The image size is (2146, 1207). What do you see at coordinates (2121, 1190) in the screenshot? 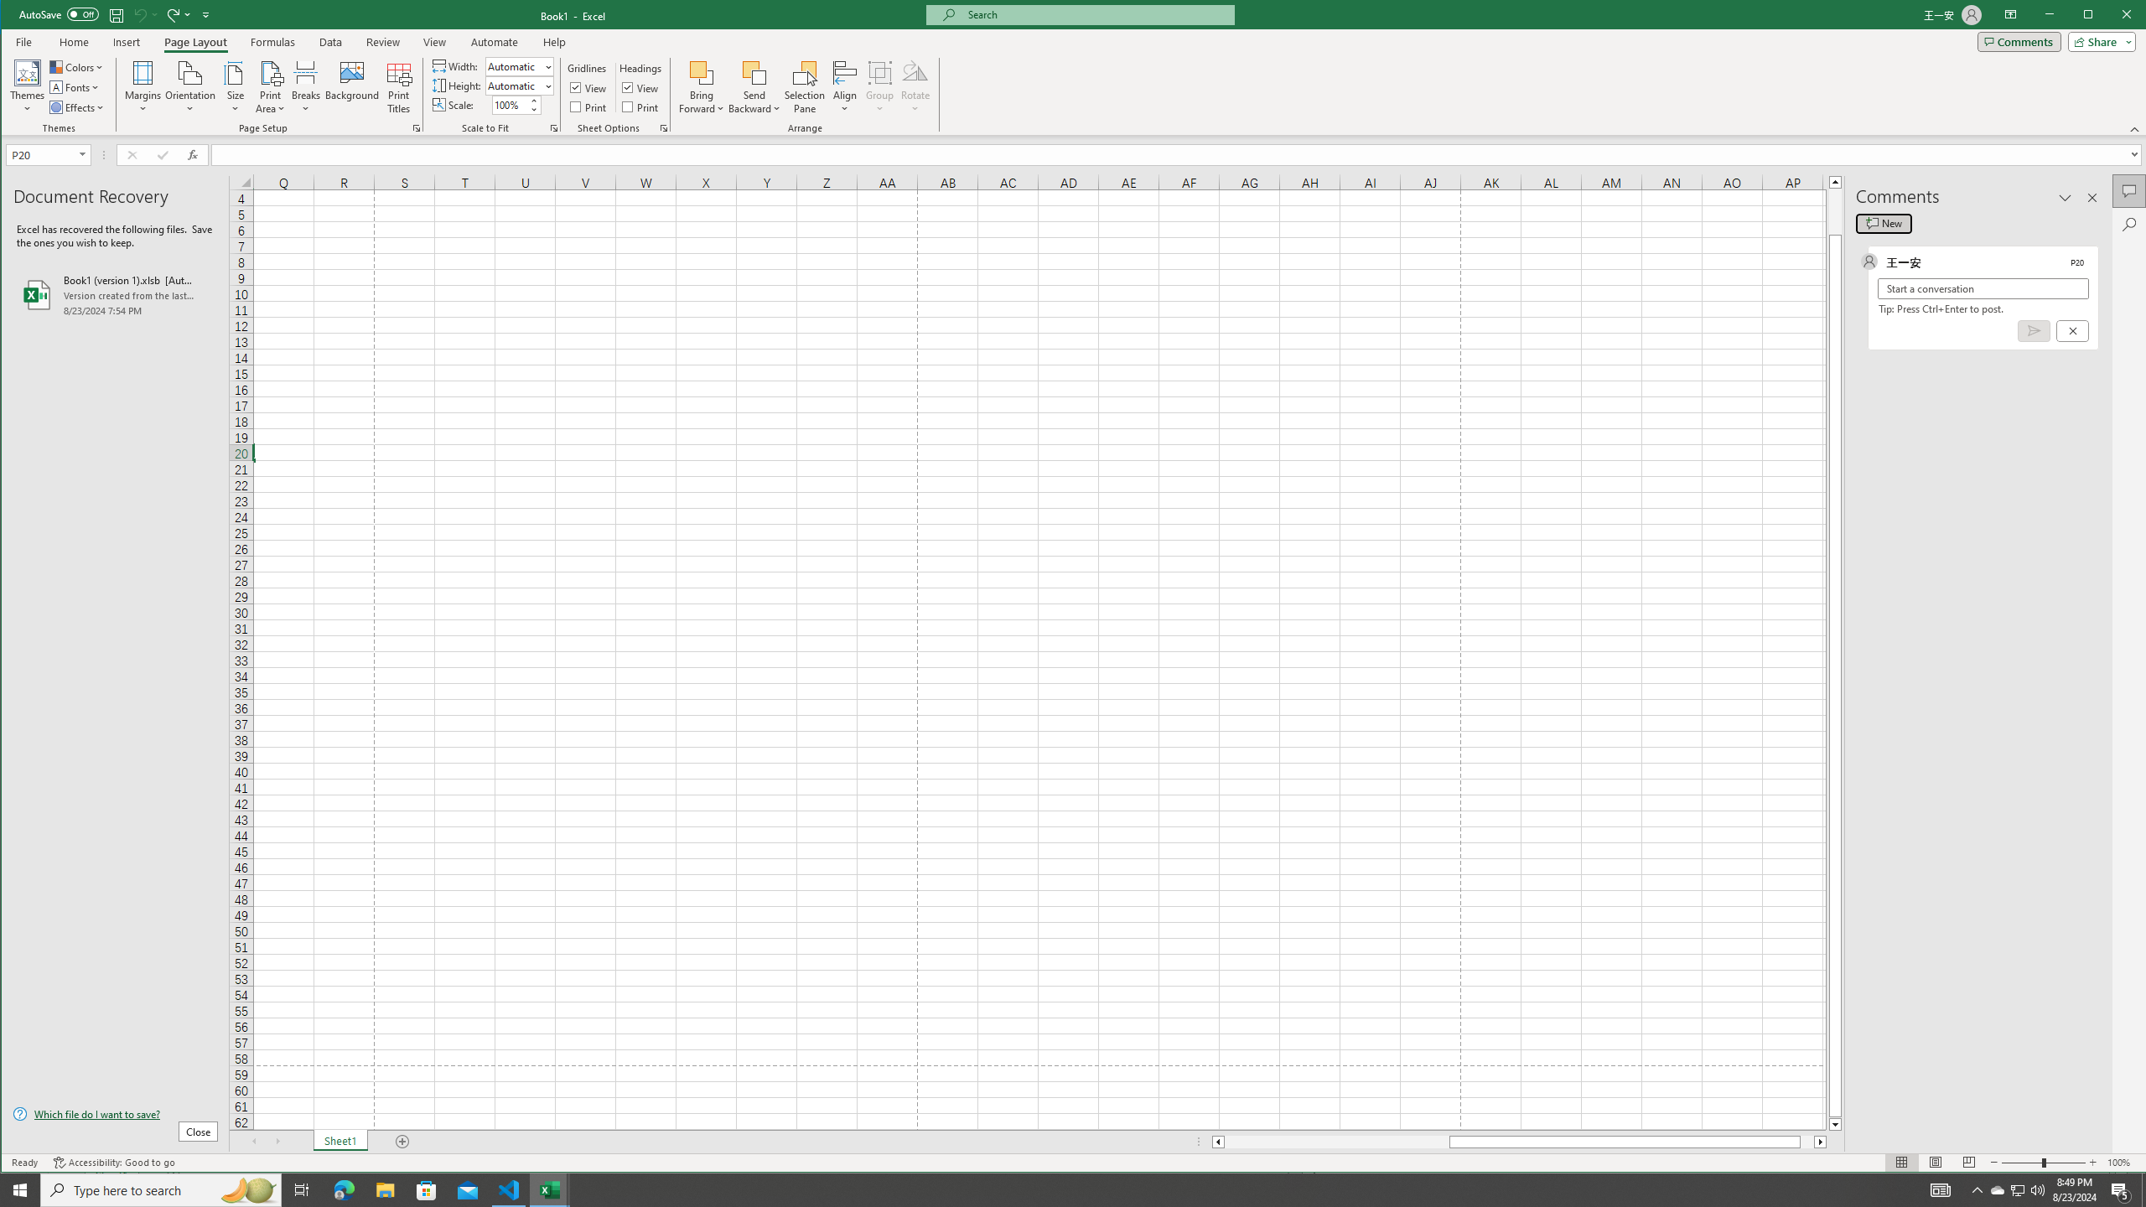
I see `Action Center, 5 new notifications` at bounding box center [2121, 1190].